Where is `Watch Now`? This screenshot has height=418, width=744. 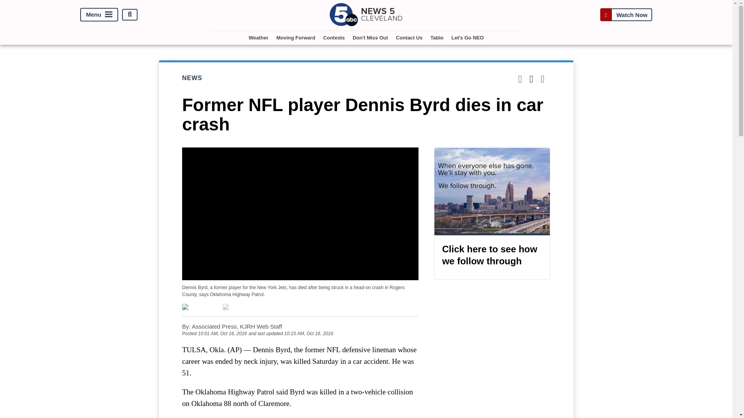
Watch Now is located at coordinates (626, 15).